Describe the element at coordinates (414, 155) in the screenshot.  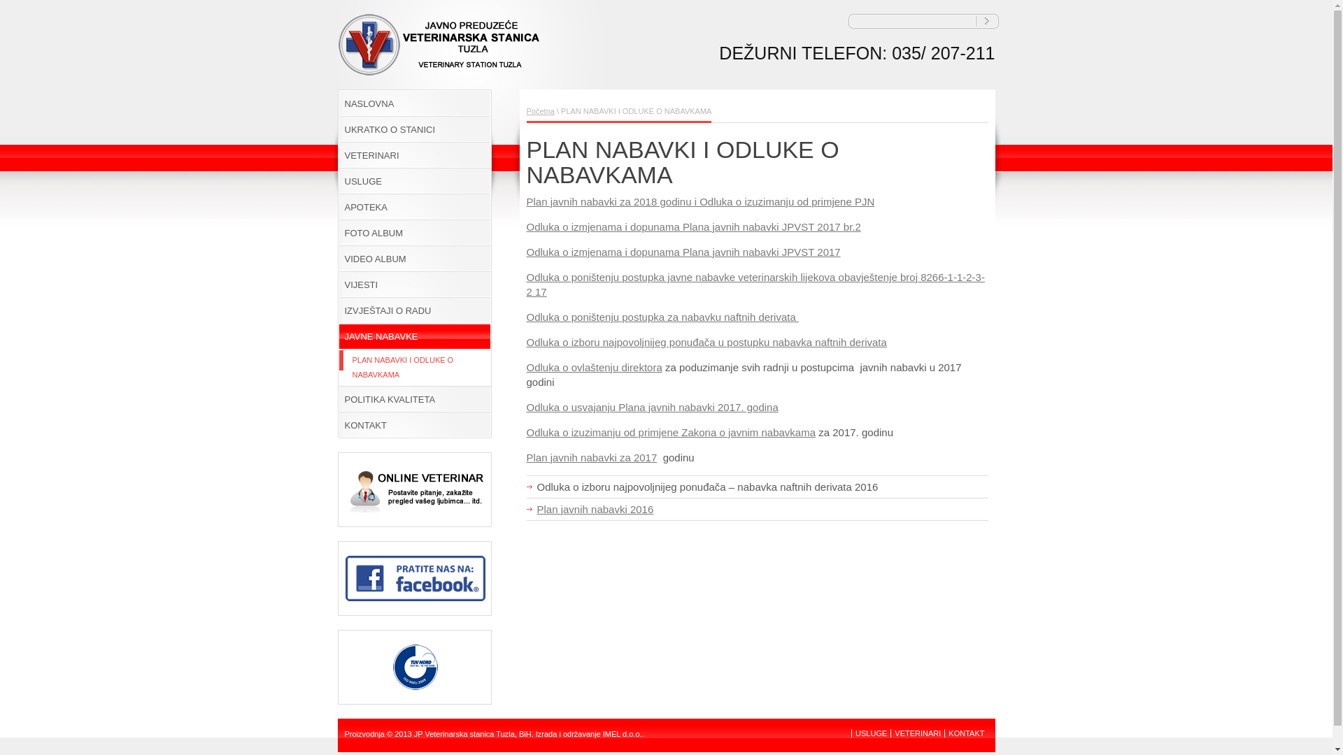
I see `VETERINARI` at that location.